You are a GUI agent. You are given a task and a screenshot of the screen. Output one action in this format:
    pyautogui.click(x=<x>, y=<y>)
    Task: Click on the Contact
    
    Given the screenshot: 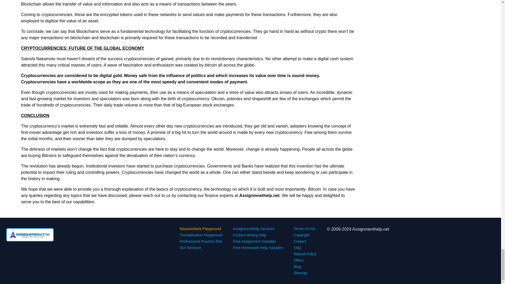 What is the action you would take?
    pyautogui.click(x=300, y=241)
    